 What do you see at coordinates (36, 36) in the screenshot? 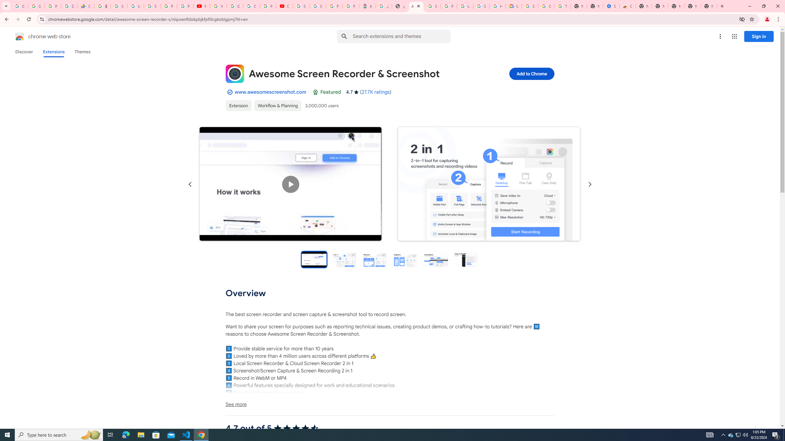
I see `Chrome Web Store logo chrome web store` at bounding box center [36, 36].